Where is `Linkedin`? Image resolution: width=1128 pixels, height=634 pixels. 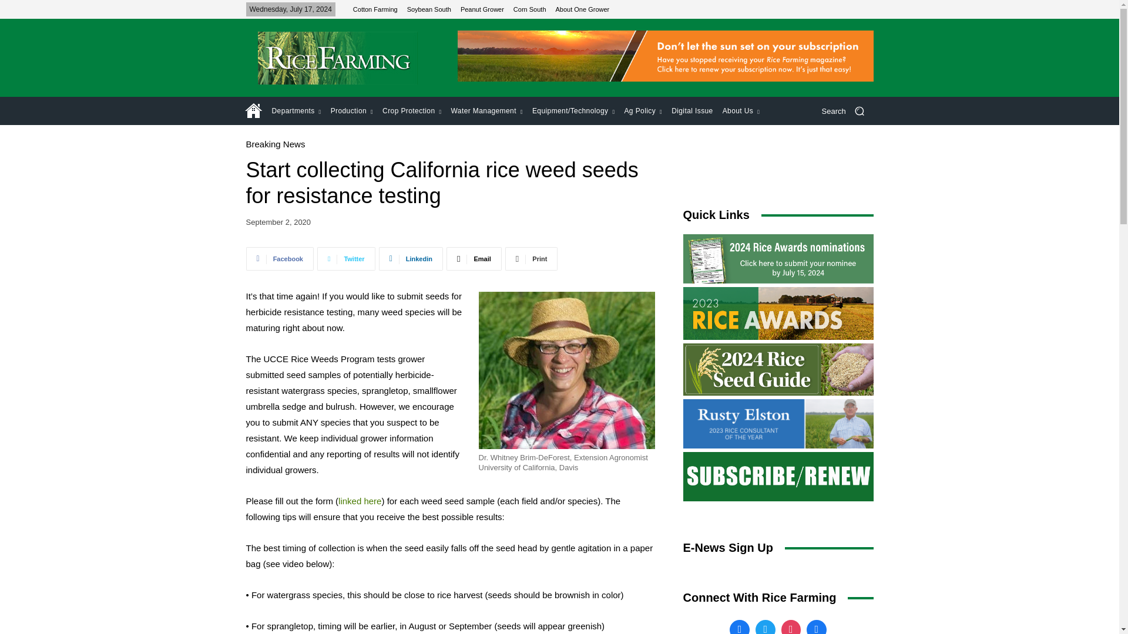
Linkedin is located at coordinates (411, 259).